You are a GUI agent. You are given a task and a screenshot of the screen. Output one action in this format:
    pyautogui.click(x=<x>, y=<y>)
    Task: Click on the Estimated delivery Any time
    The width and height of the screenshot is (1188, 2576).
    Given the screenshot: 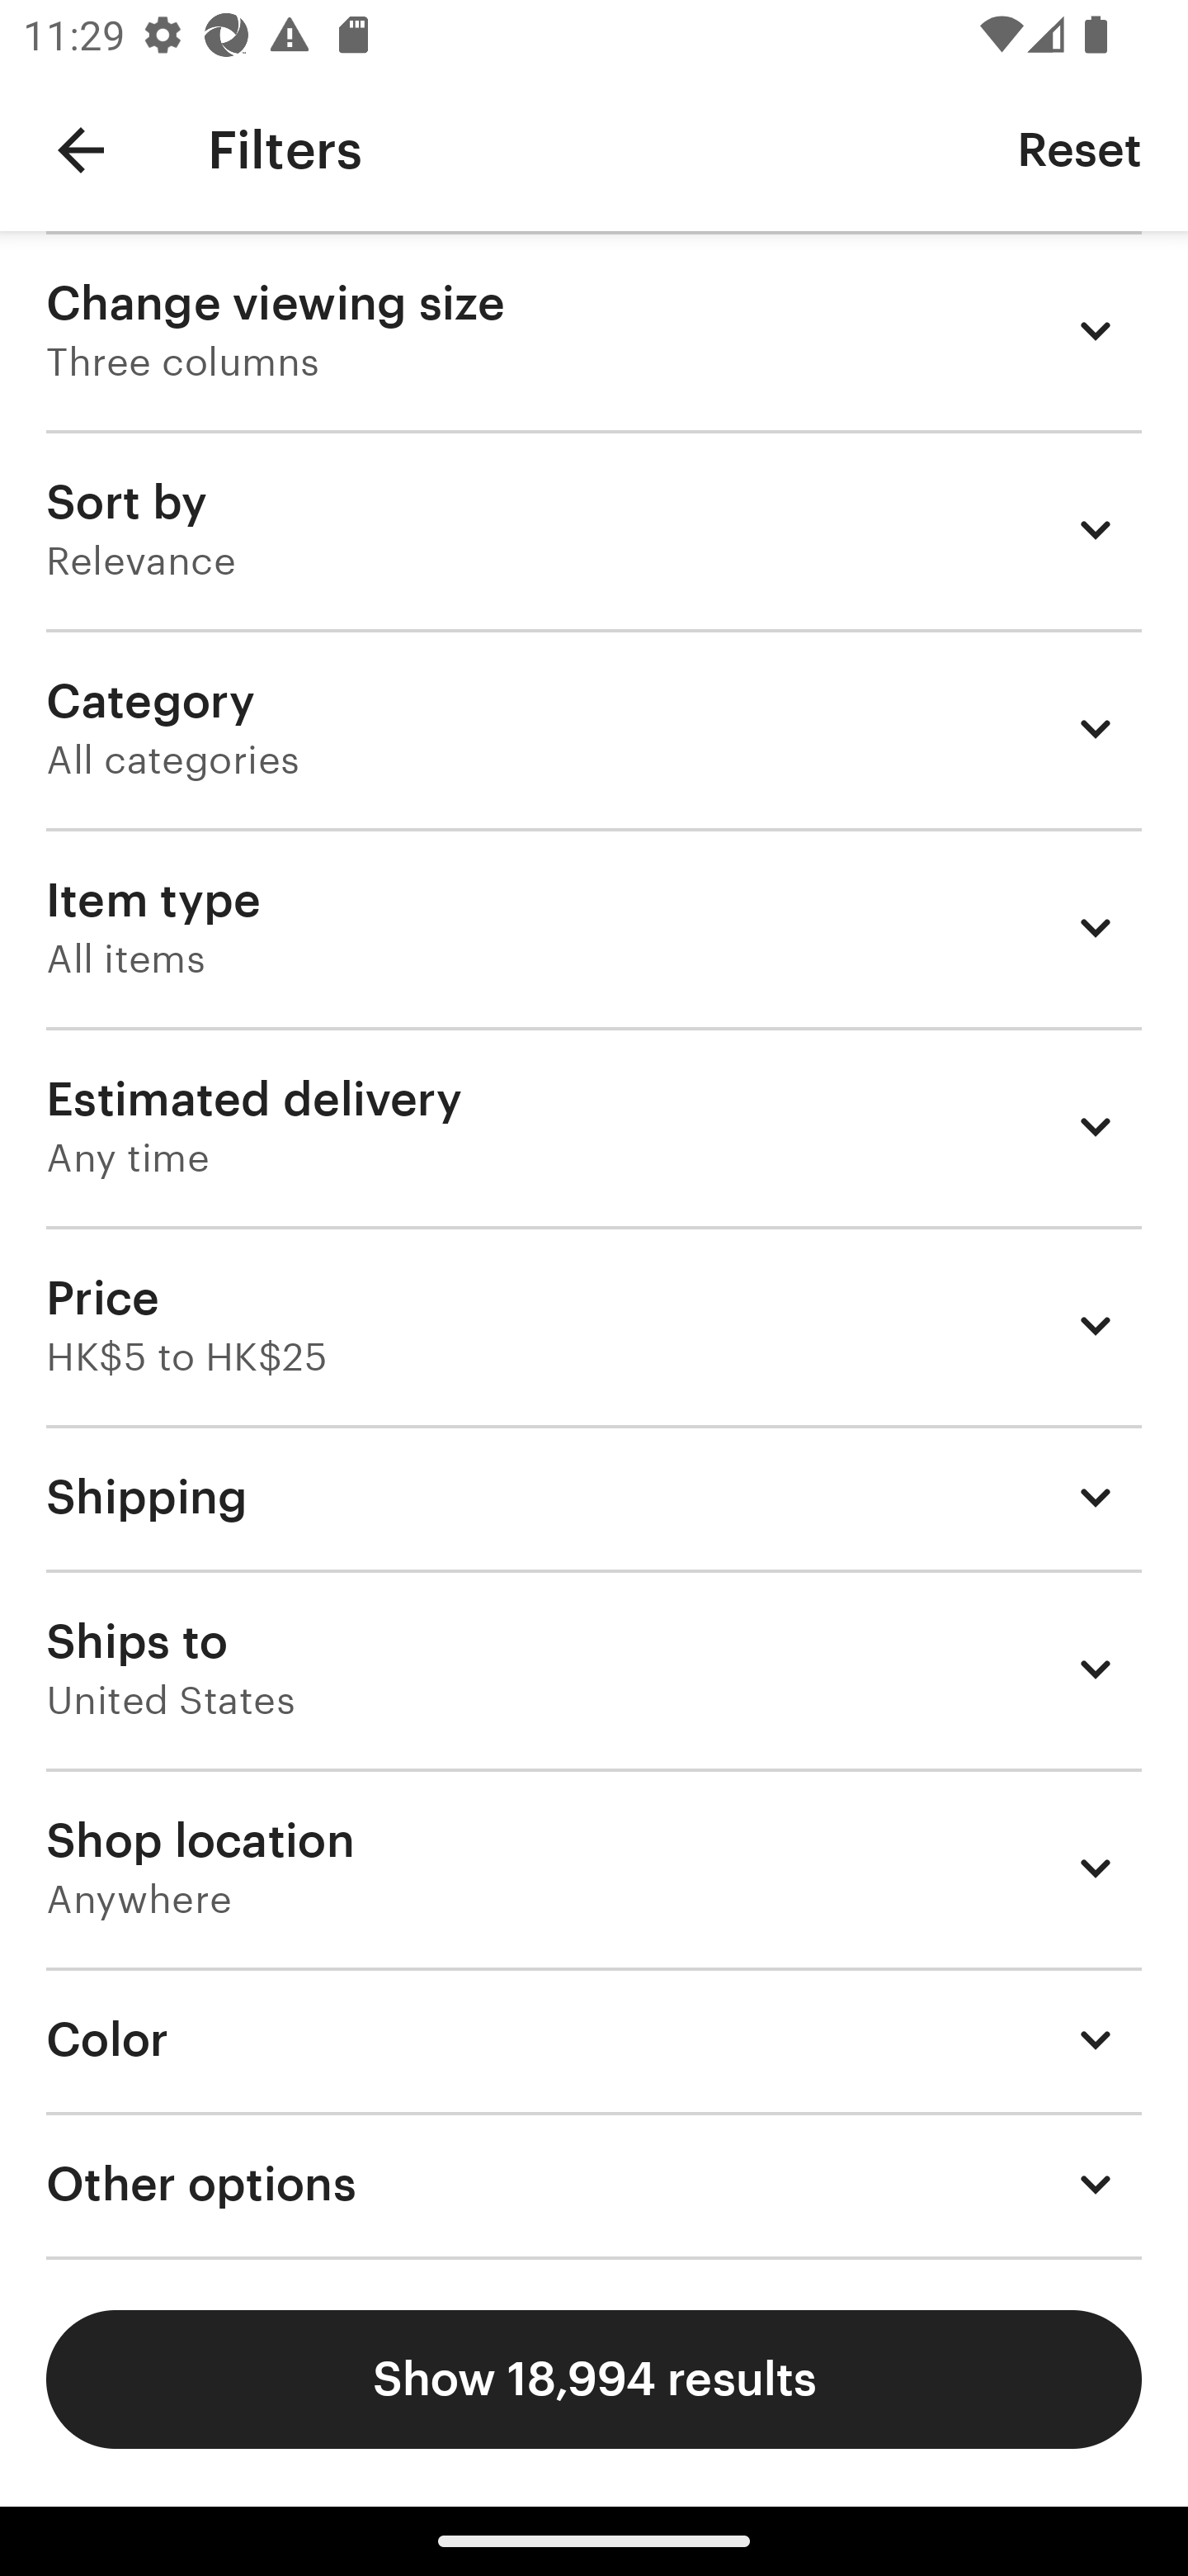 What is the action you would take?
    pyautogui.click(x=594, y=1126)
    